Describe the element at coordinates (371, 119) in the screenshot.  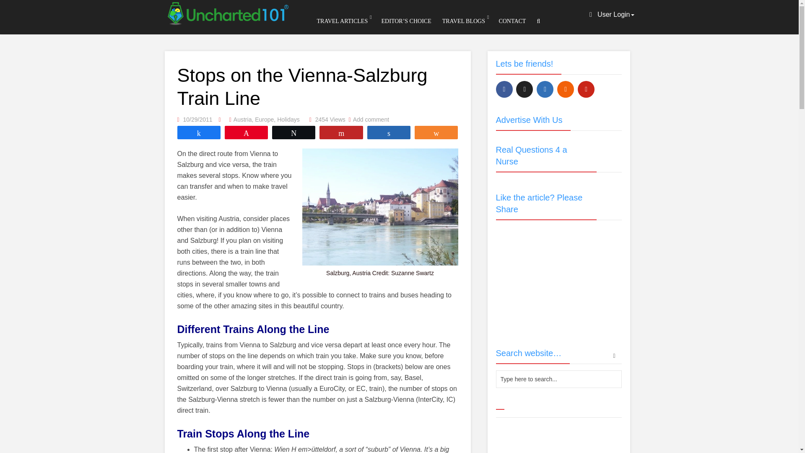
I see `Add comment` at that location.